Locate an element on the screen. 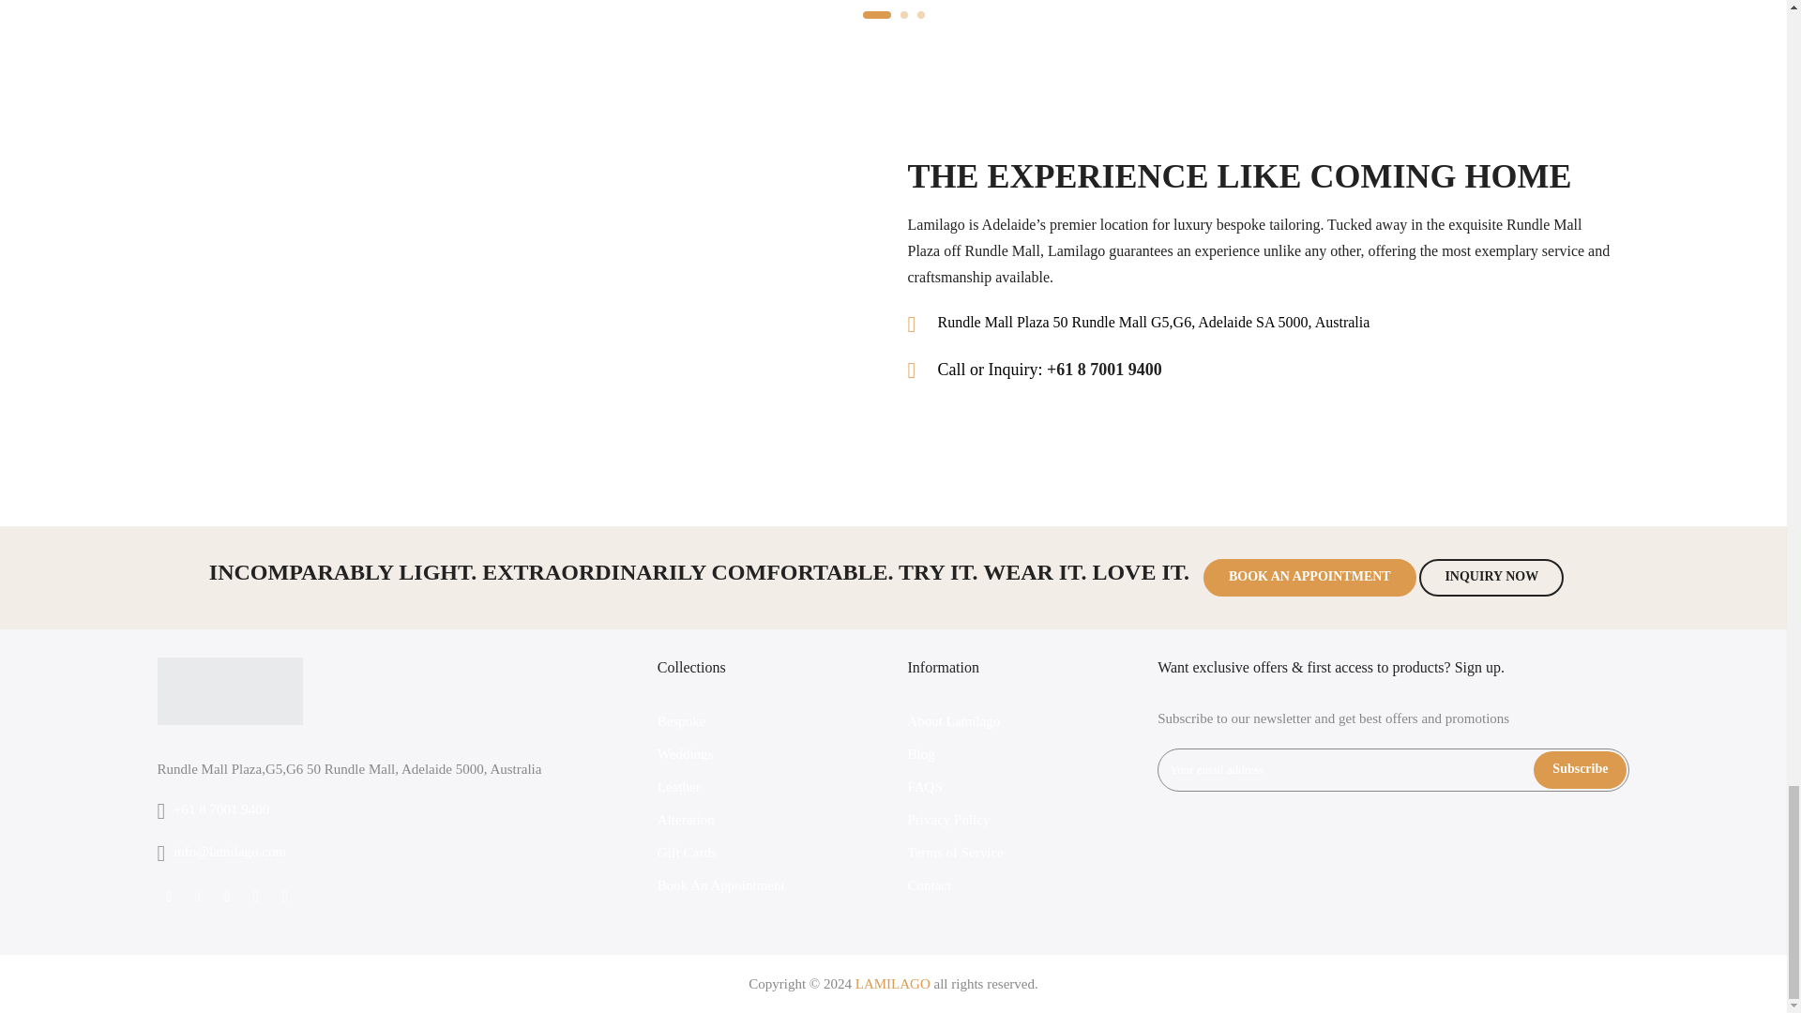 Image resolution: width=1801 pixels, height=1013 pixels. Weddings is located at coordinates (685, 754).